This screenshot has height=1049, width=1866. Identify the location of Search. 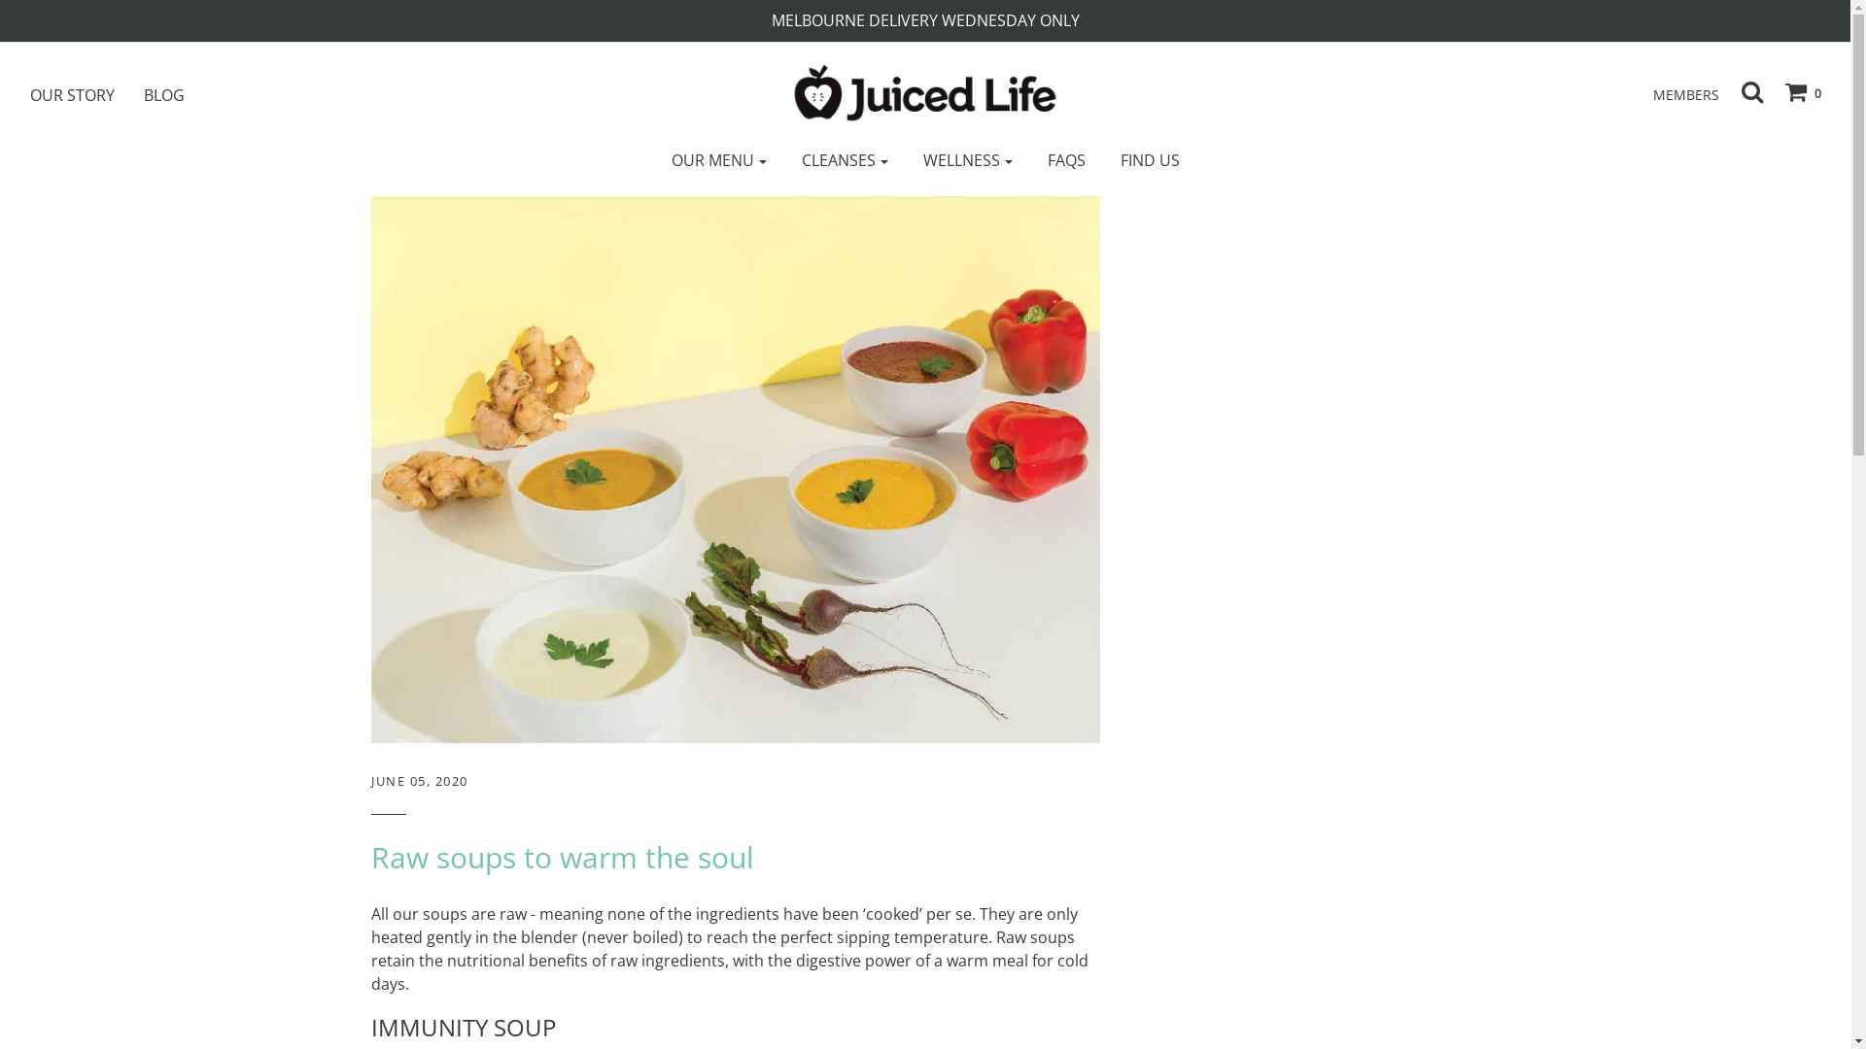
(1743, 91).